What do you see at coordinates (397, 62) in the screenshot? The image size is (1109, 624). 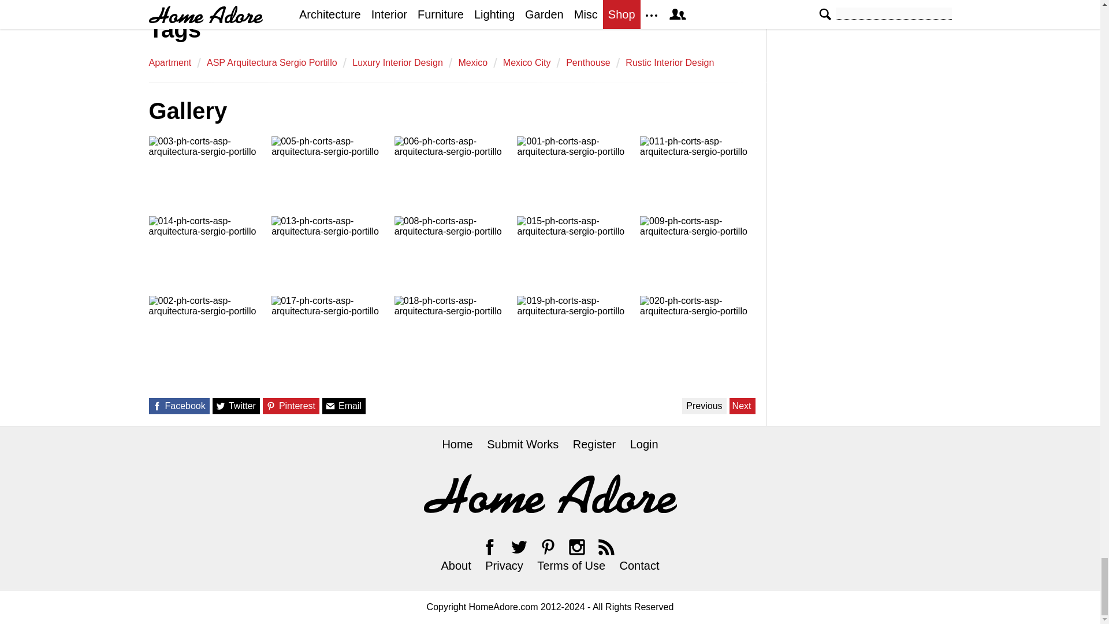 I see `Luxury Interior Design` at bounding box center [397, 62].